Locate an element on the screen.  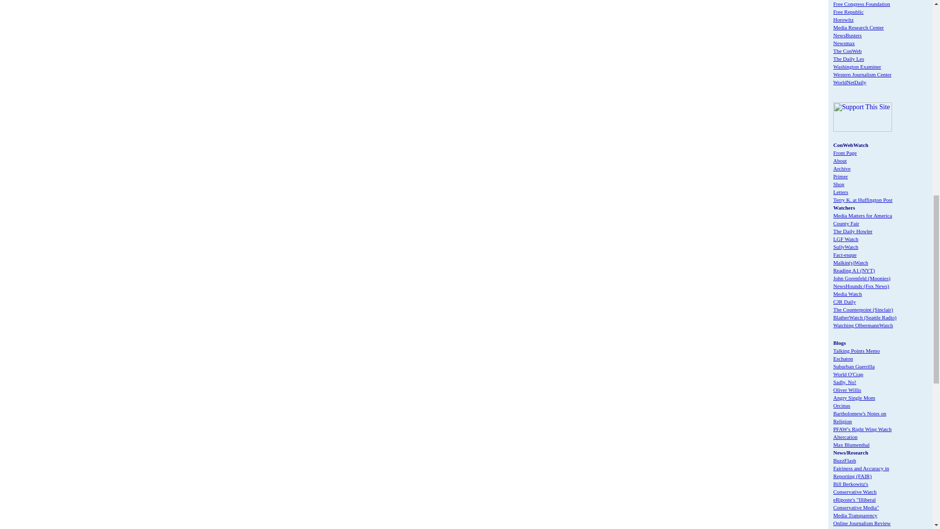
Washington Examiner is located at coordinates (857, 66).